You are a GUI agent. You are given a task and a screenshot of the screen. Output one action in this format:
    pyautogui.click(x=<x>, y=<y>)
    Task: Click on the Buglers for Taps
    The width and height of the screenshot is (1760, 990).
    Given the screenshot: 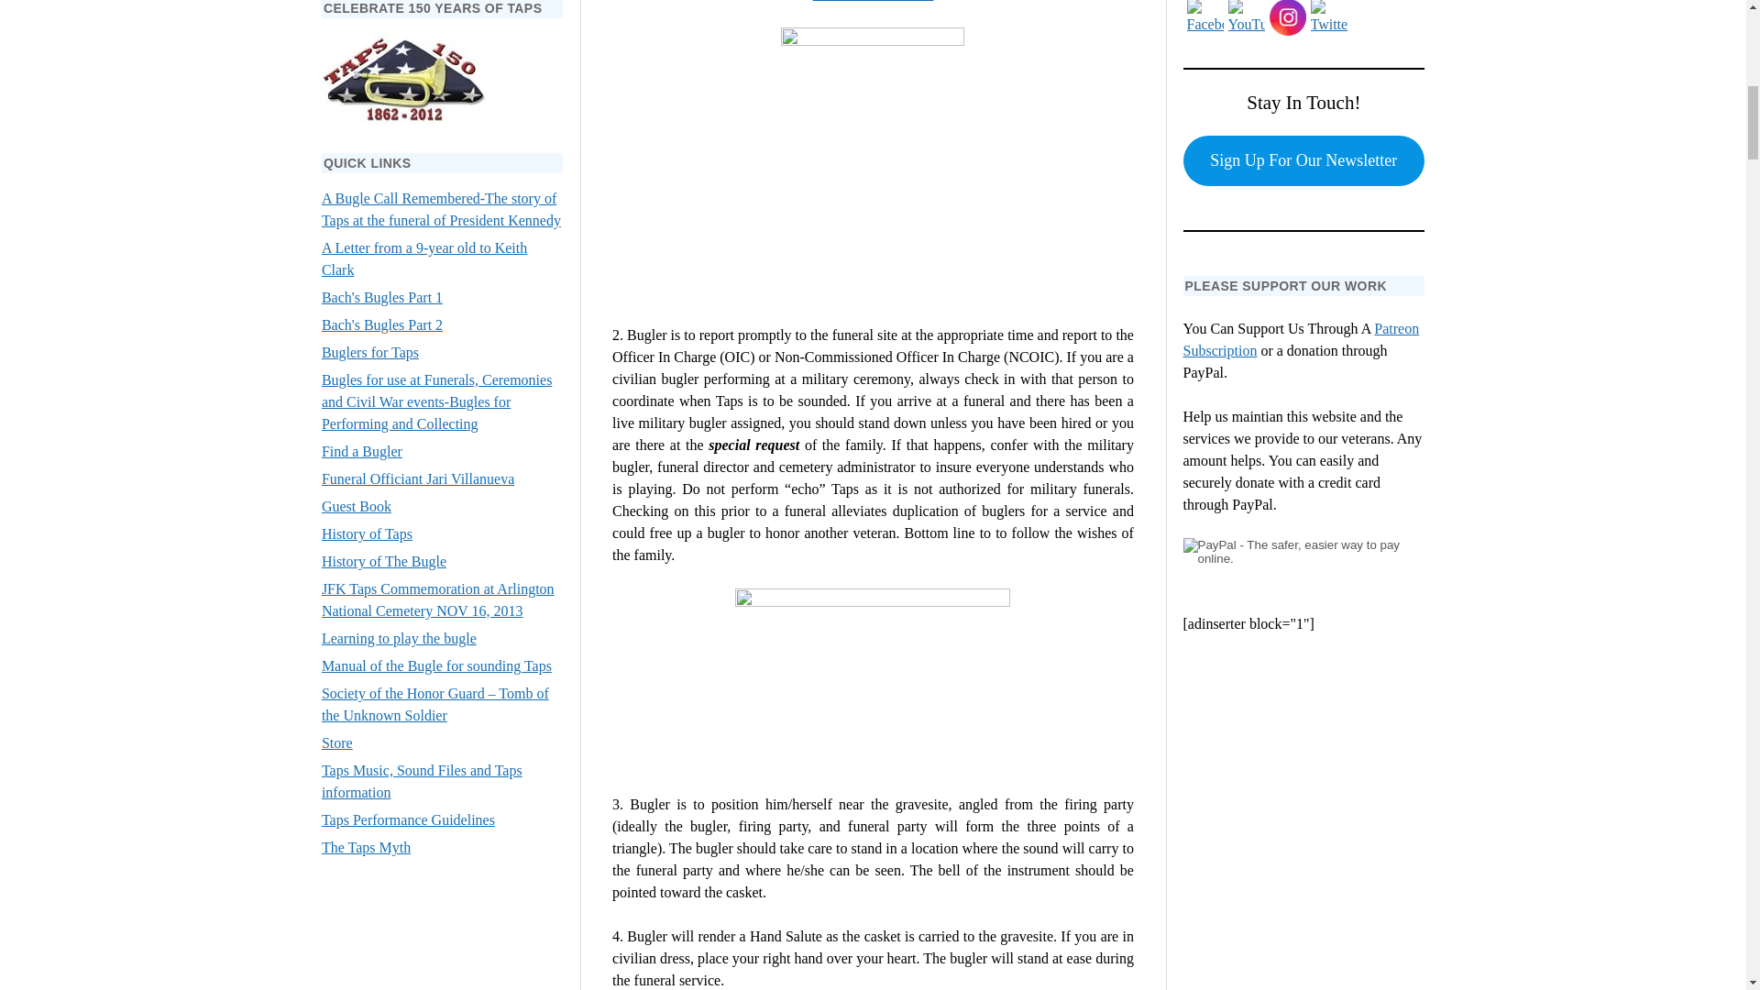 What is the action you would take?
    pyautogui.click(x=370, y=352)
    